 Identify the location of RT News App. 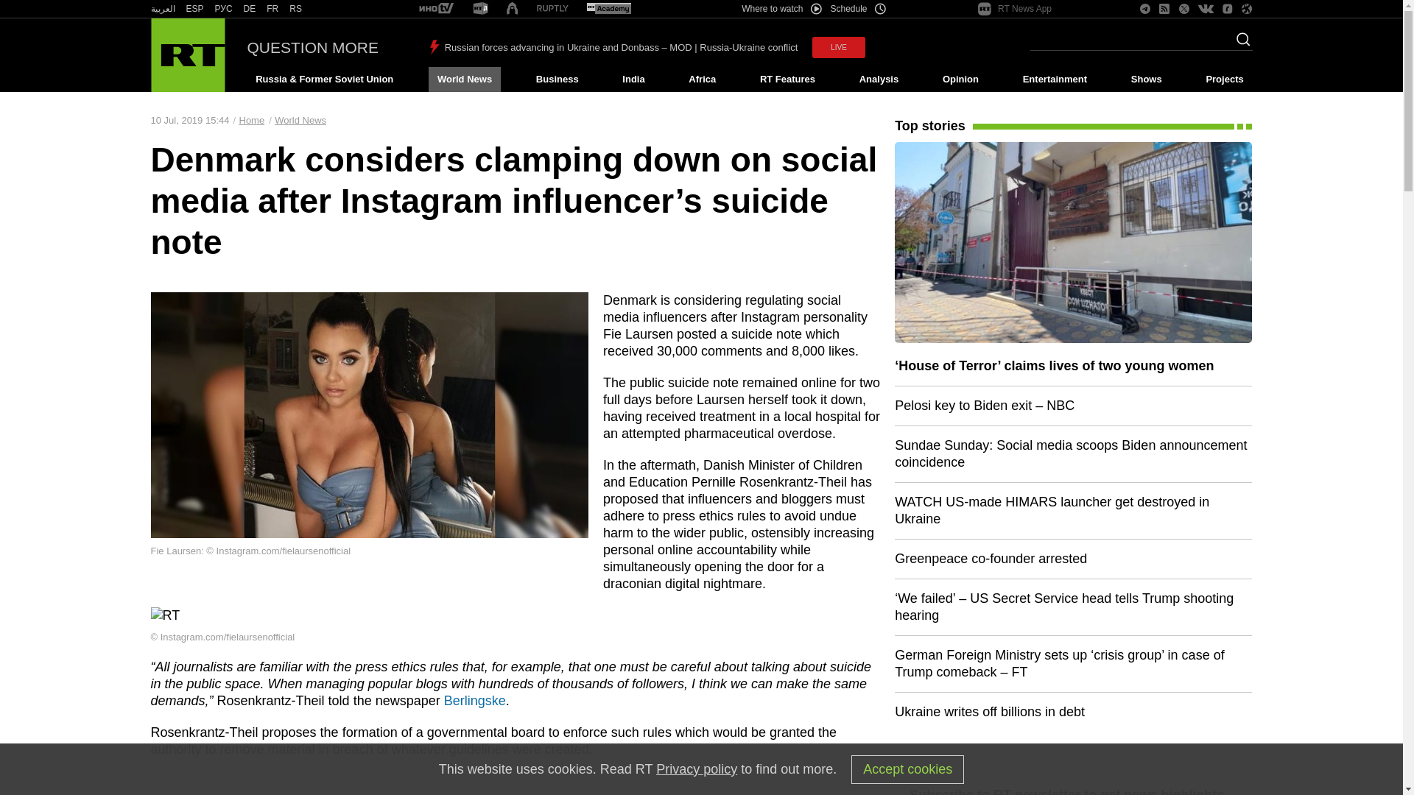
(1015, 9).